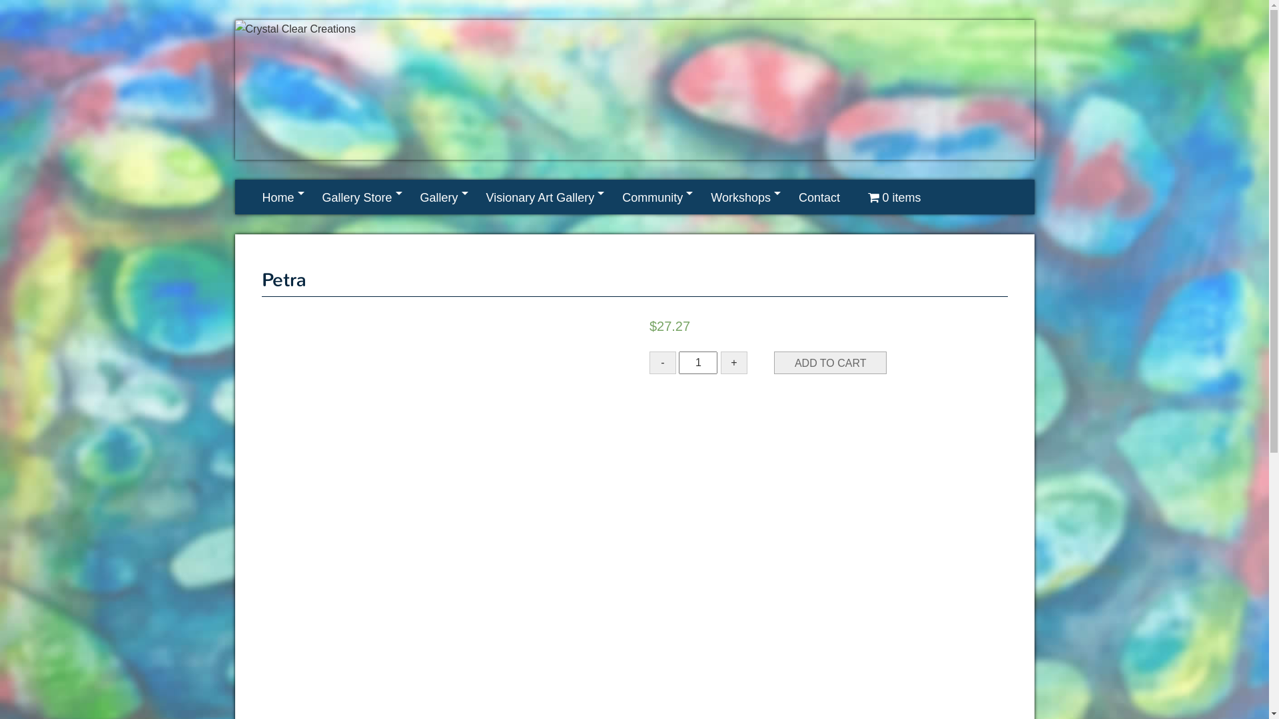 The height and width of the screenshot is (719, 1279). I want to click on Gallery, so click(440, 197).